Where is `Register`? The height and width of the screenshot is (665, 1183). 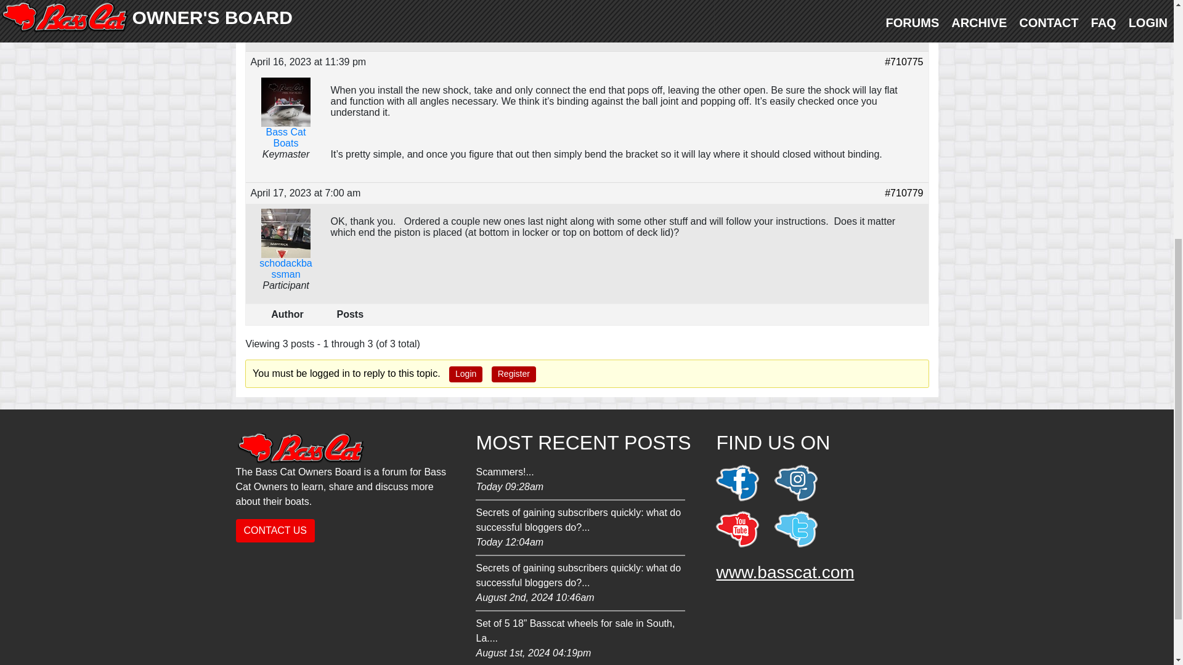
Register is located at coordinates (580, 480).